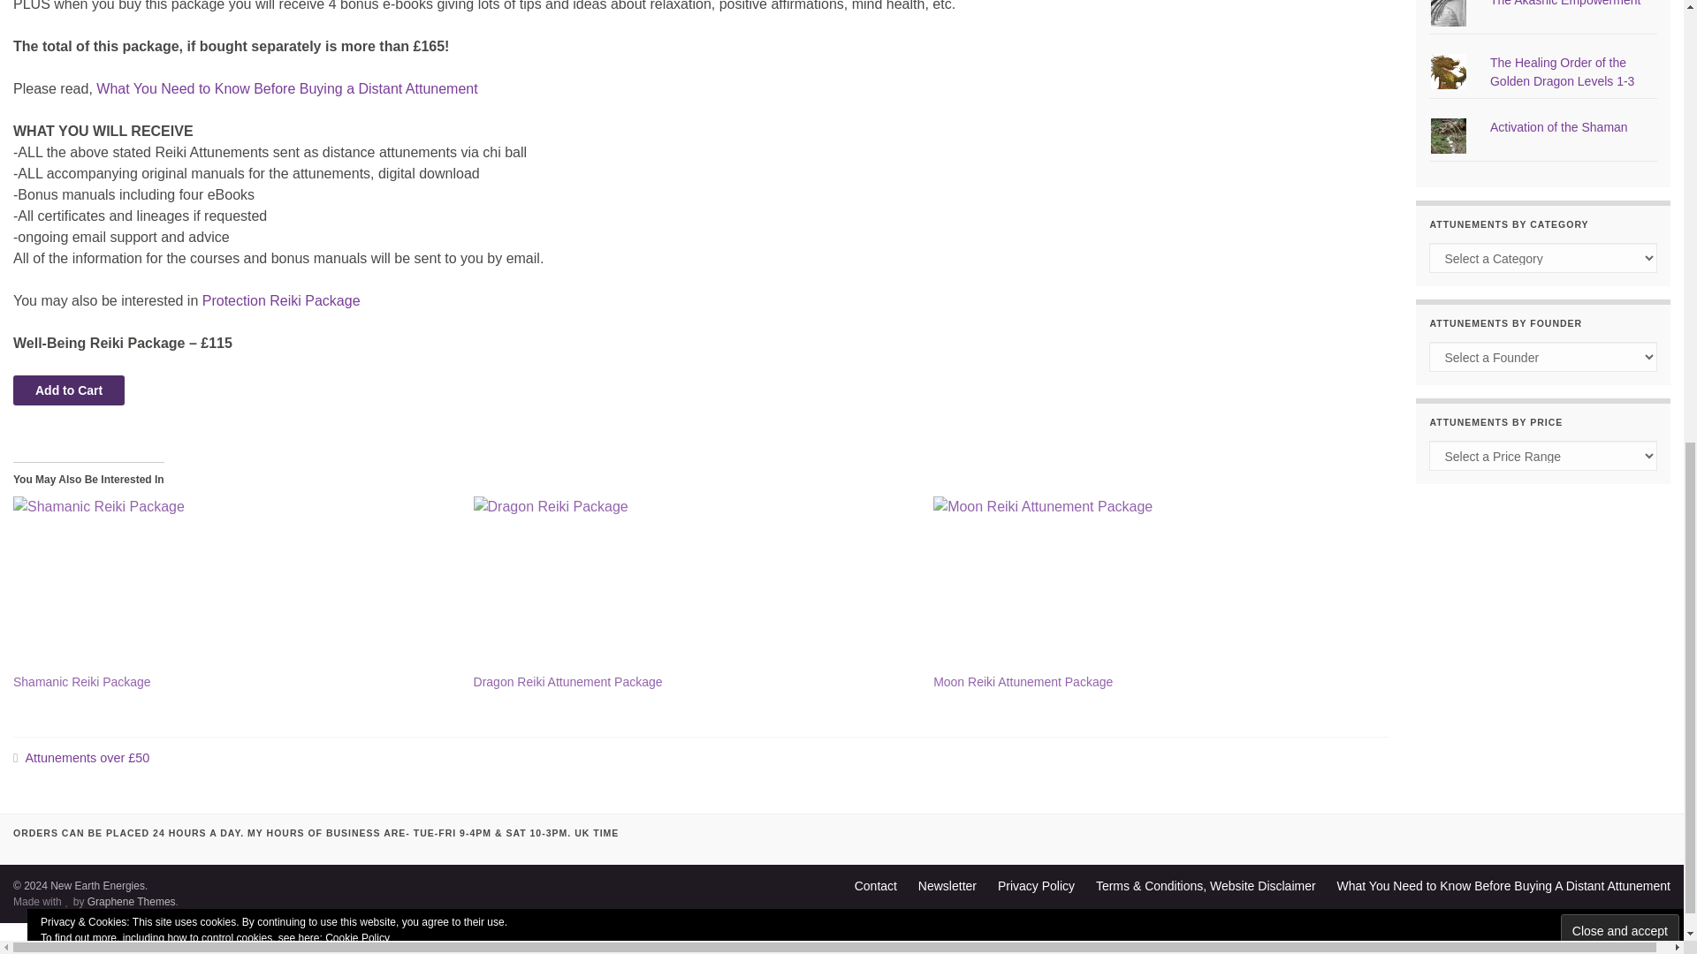 The width and height of the screenshot is (1697, 954). I want to click on Close and accept, so click(1620, 931).